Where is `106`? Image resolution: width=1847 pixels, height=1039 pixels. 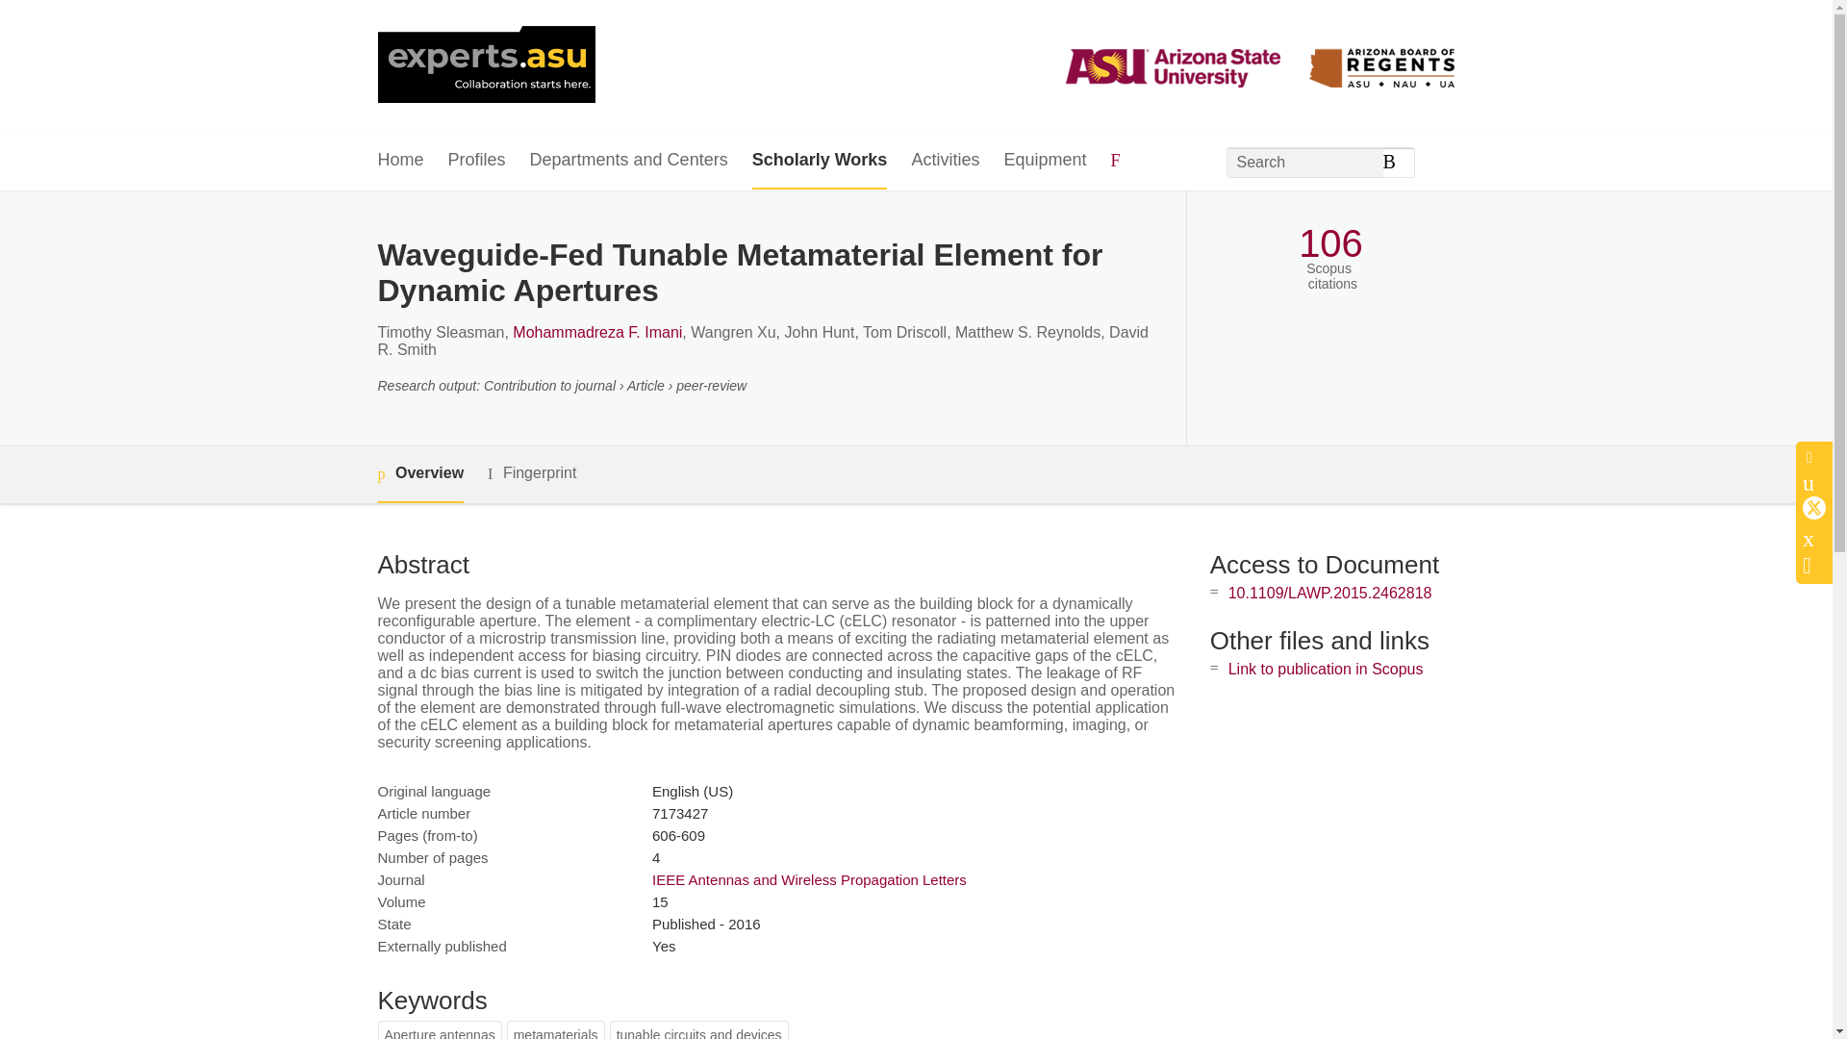 106 is located at coordinates (1329, 244).